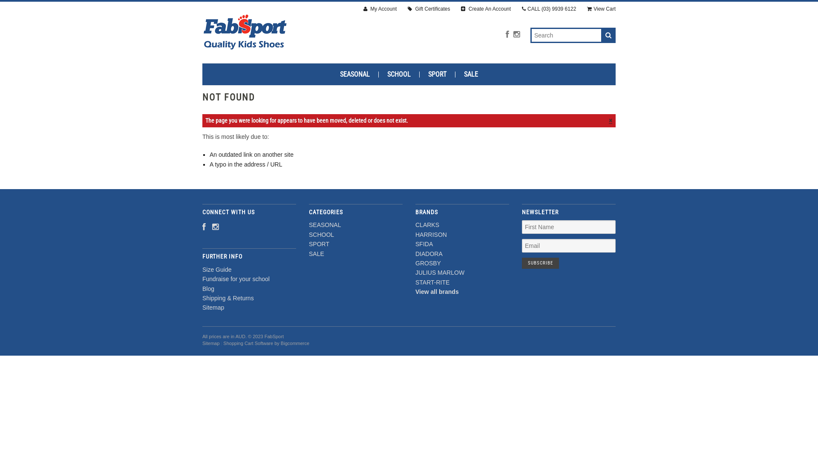 The image size is (818, 460). What do you see at coordinates (438, 75) in the screenshot?
I see `SPORT` at bounding box center [438, 75].